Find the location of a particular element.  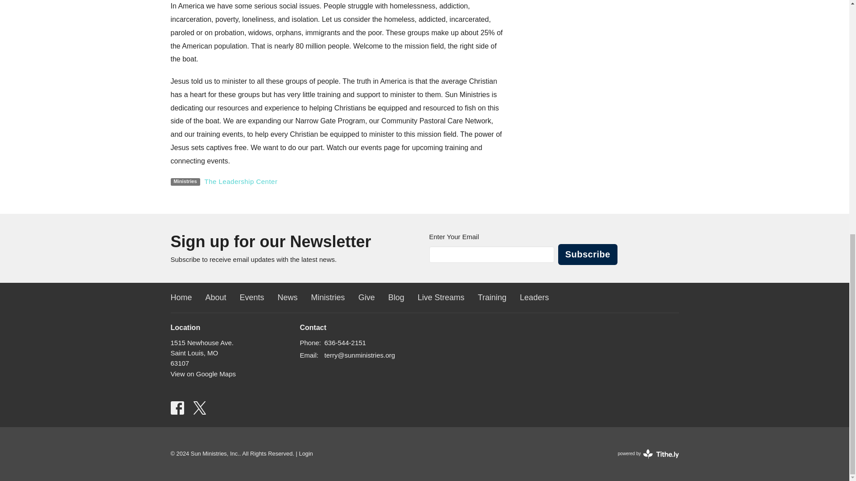

translation missing: en.ui.email is located at coordinates (308, 355).